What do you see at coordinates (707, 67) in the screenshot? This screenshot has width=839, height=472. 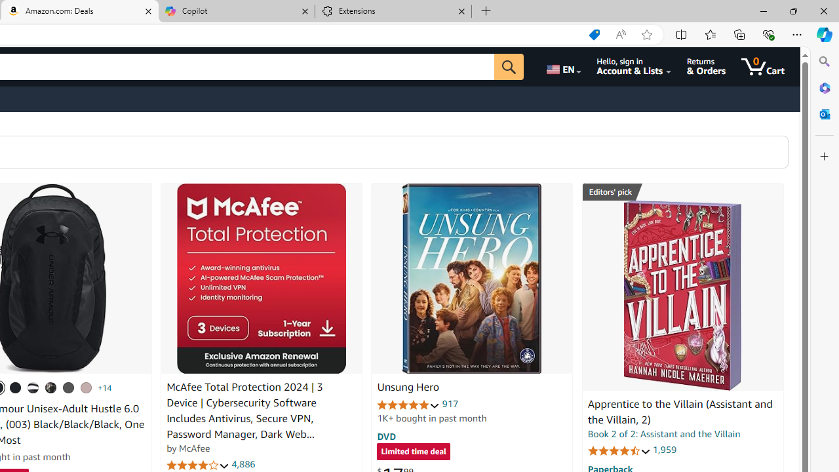 I see `Returns & Orders` at bounding box center [707, 67].